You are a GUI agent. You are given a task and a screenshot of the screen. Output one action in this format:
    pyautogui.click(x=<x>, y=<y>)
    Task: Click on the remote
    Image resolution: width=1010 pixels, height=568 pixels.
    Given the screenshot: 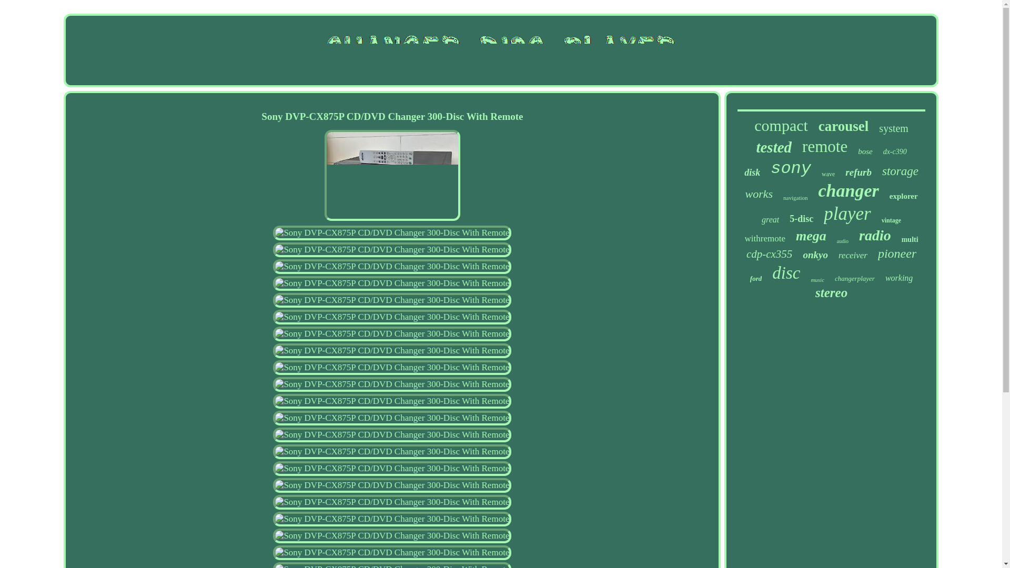 What is the action you would take?
    pyautogui.click(x=824, y=147)
    